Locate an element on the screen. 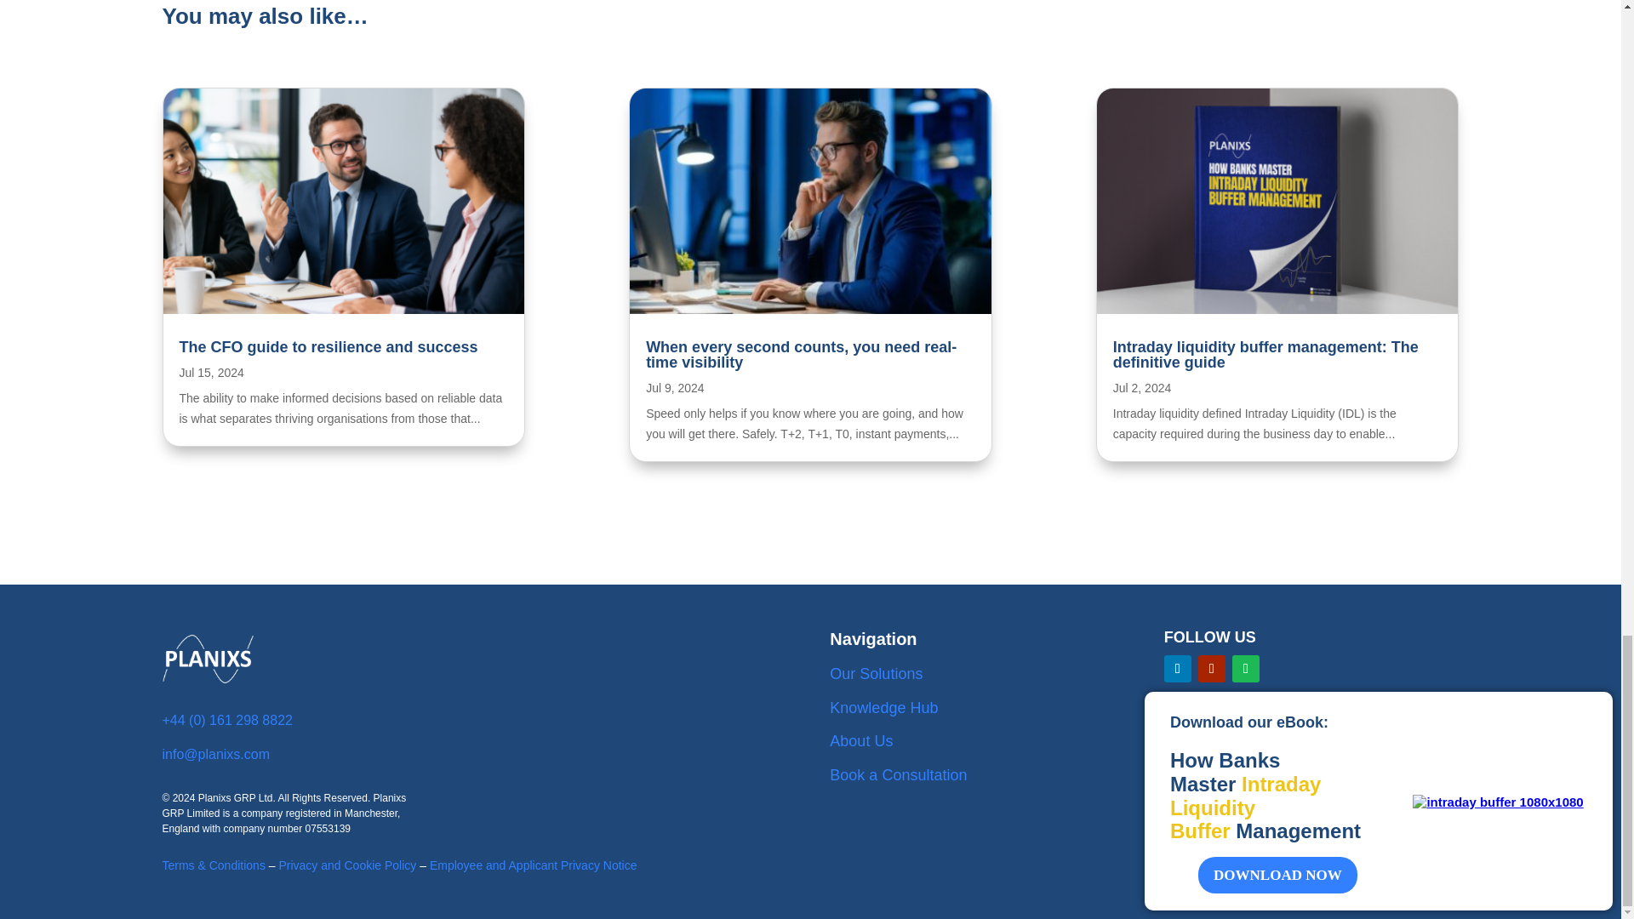 The width and height of the screenshot is (1634, 919). The CFO guide to resilience and success is located at coordinates (327, 347).